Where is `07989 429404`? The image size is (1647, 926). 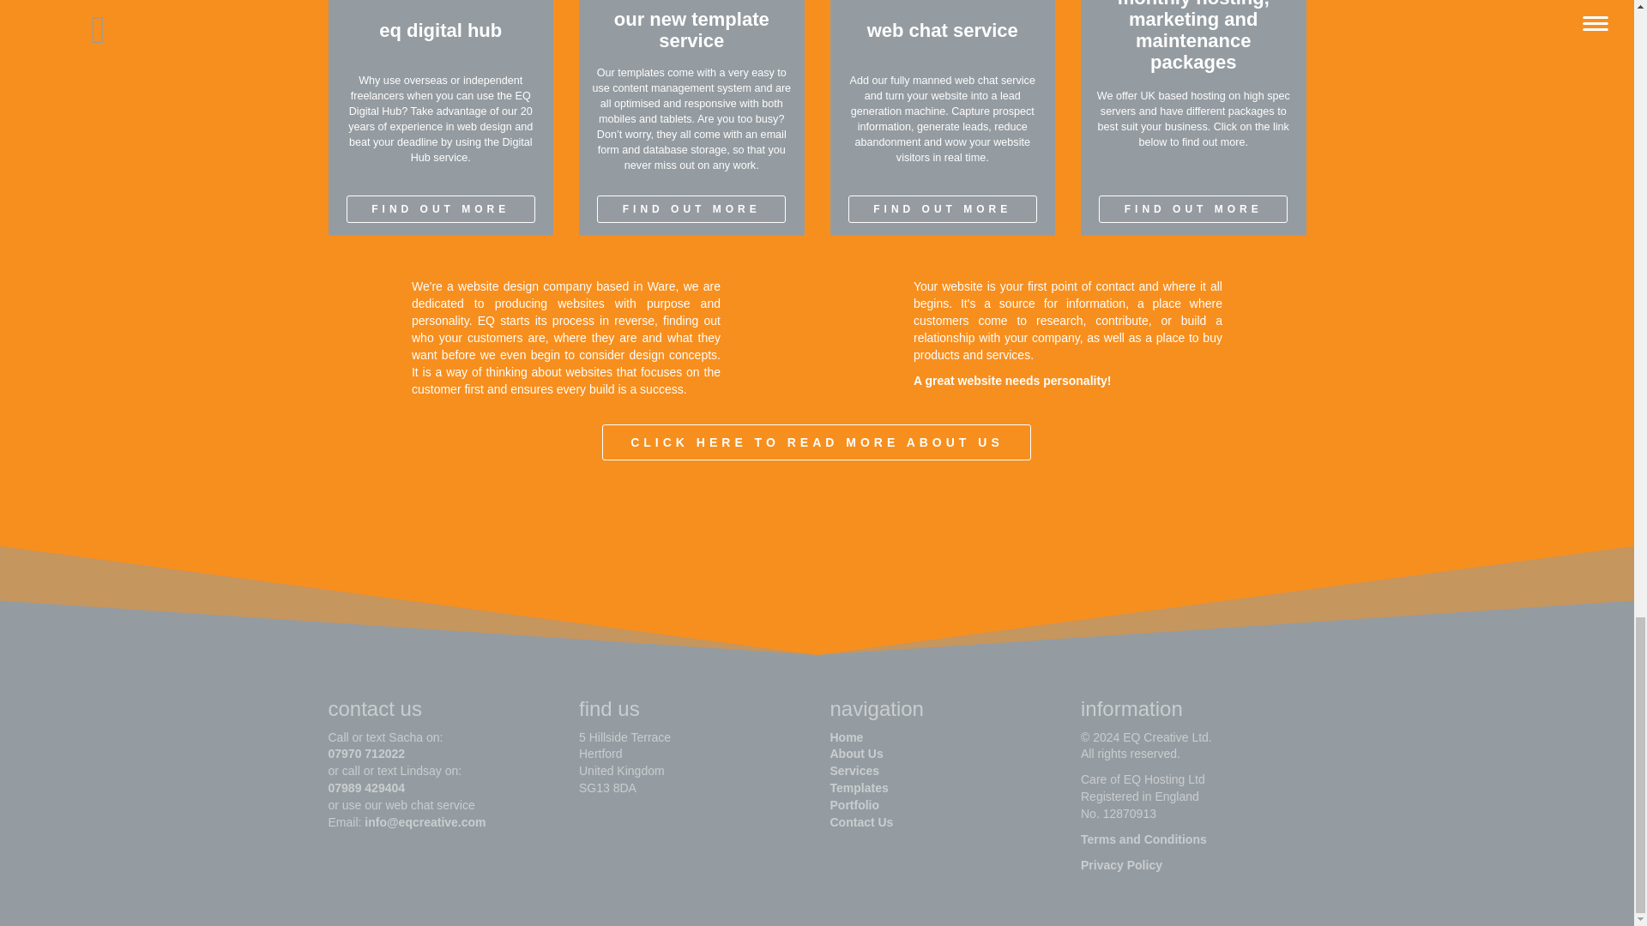 07989 429404 is located at coordinates (366, 787).